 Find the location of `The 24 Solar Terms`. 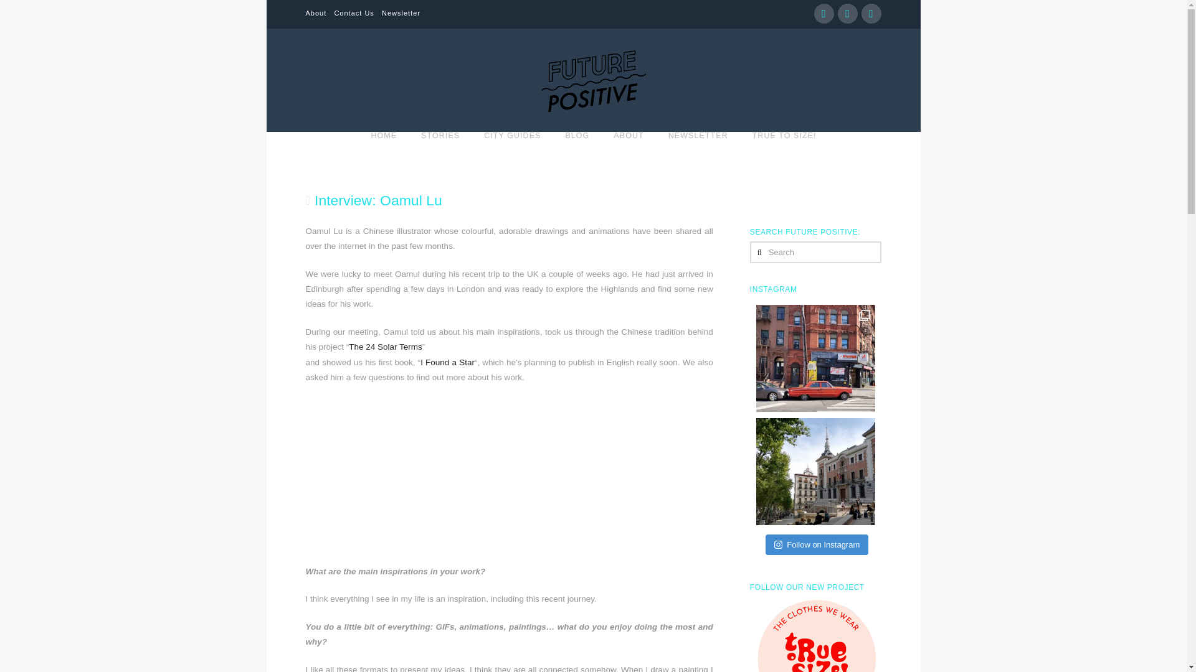

The 24 Solar Terms is located at coordinates (385, 346).